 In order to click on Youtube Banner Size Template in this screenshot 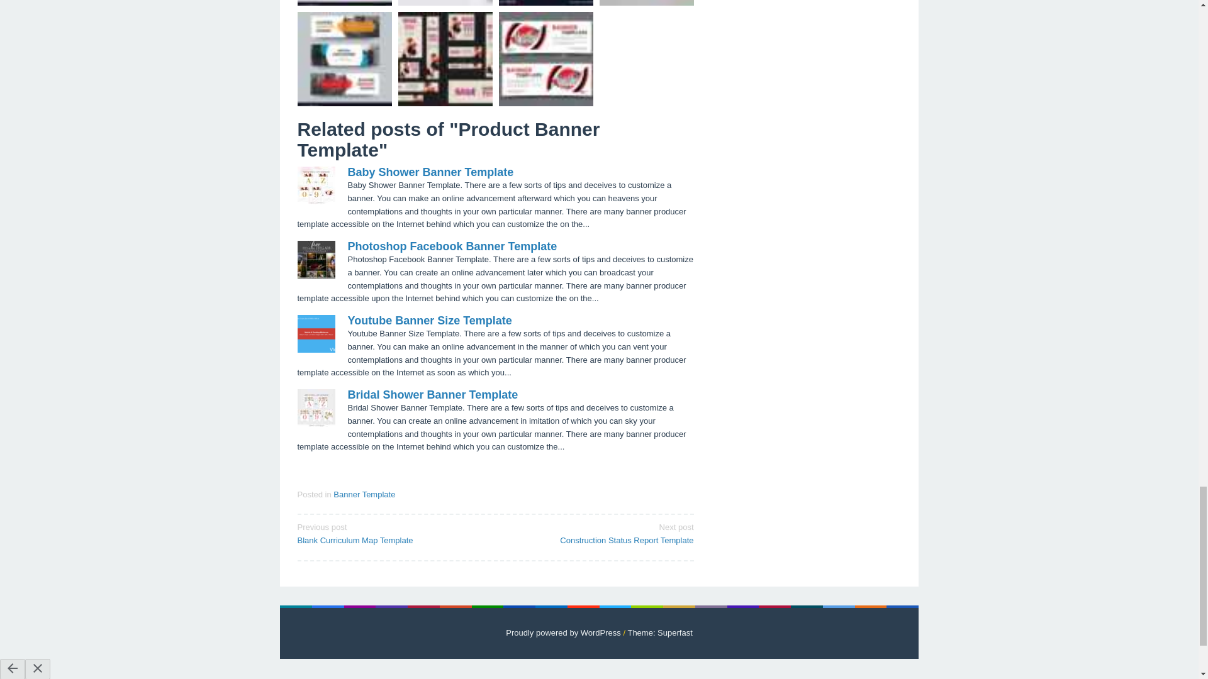, I will do `click(429, 321)`.